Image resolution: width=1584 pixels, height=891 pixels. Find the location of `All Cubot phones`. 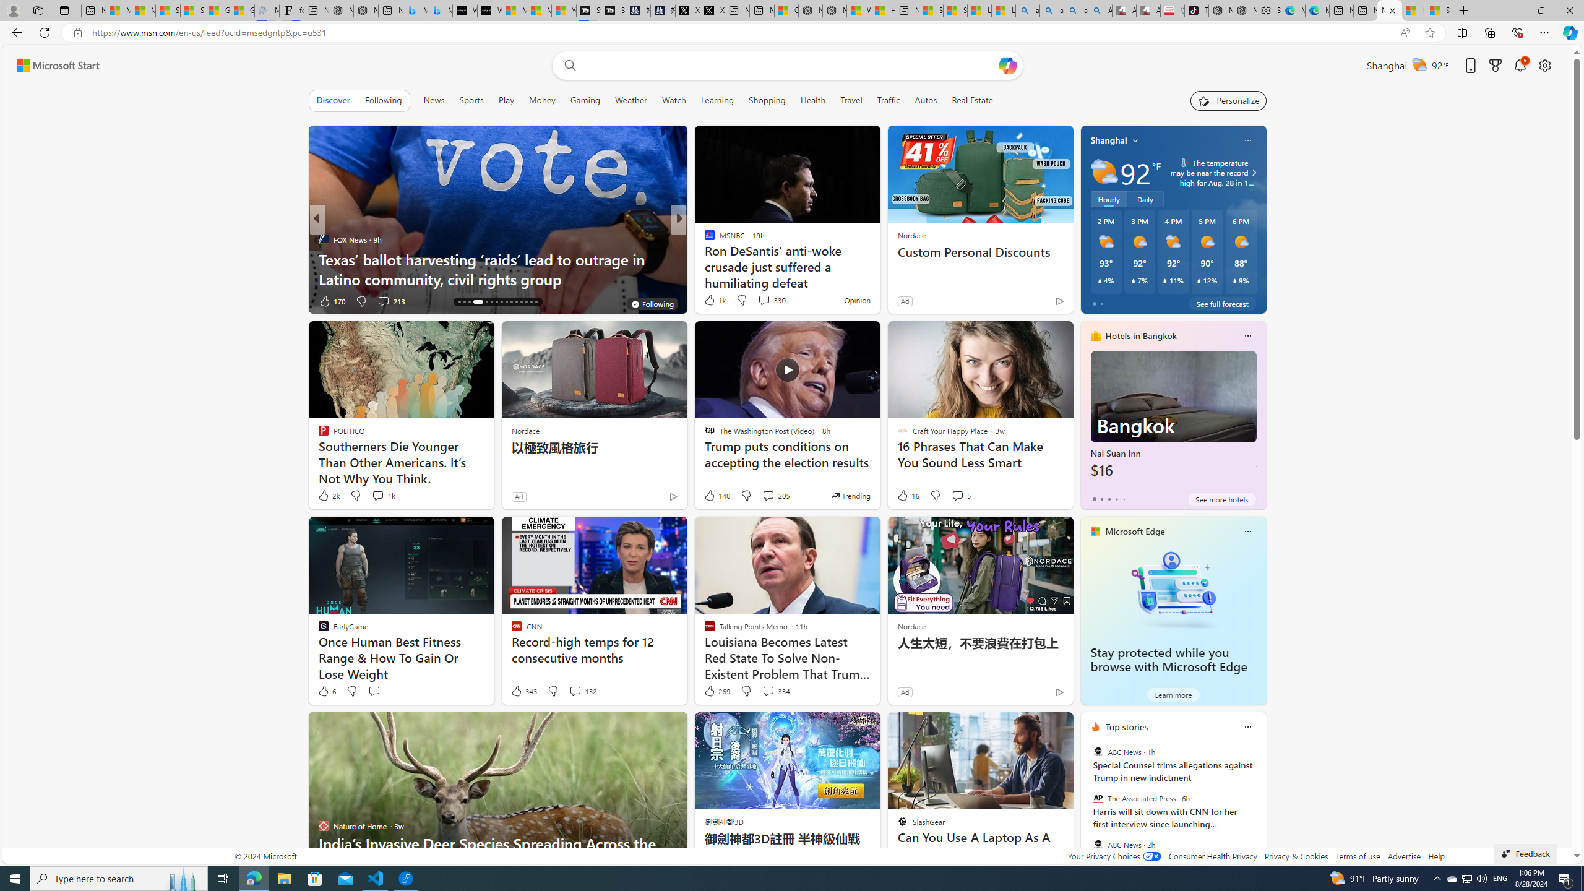

All Cubot phones is located at coordinates (1148, 11).